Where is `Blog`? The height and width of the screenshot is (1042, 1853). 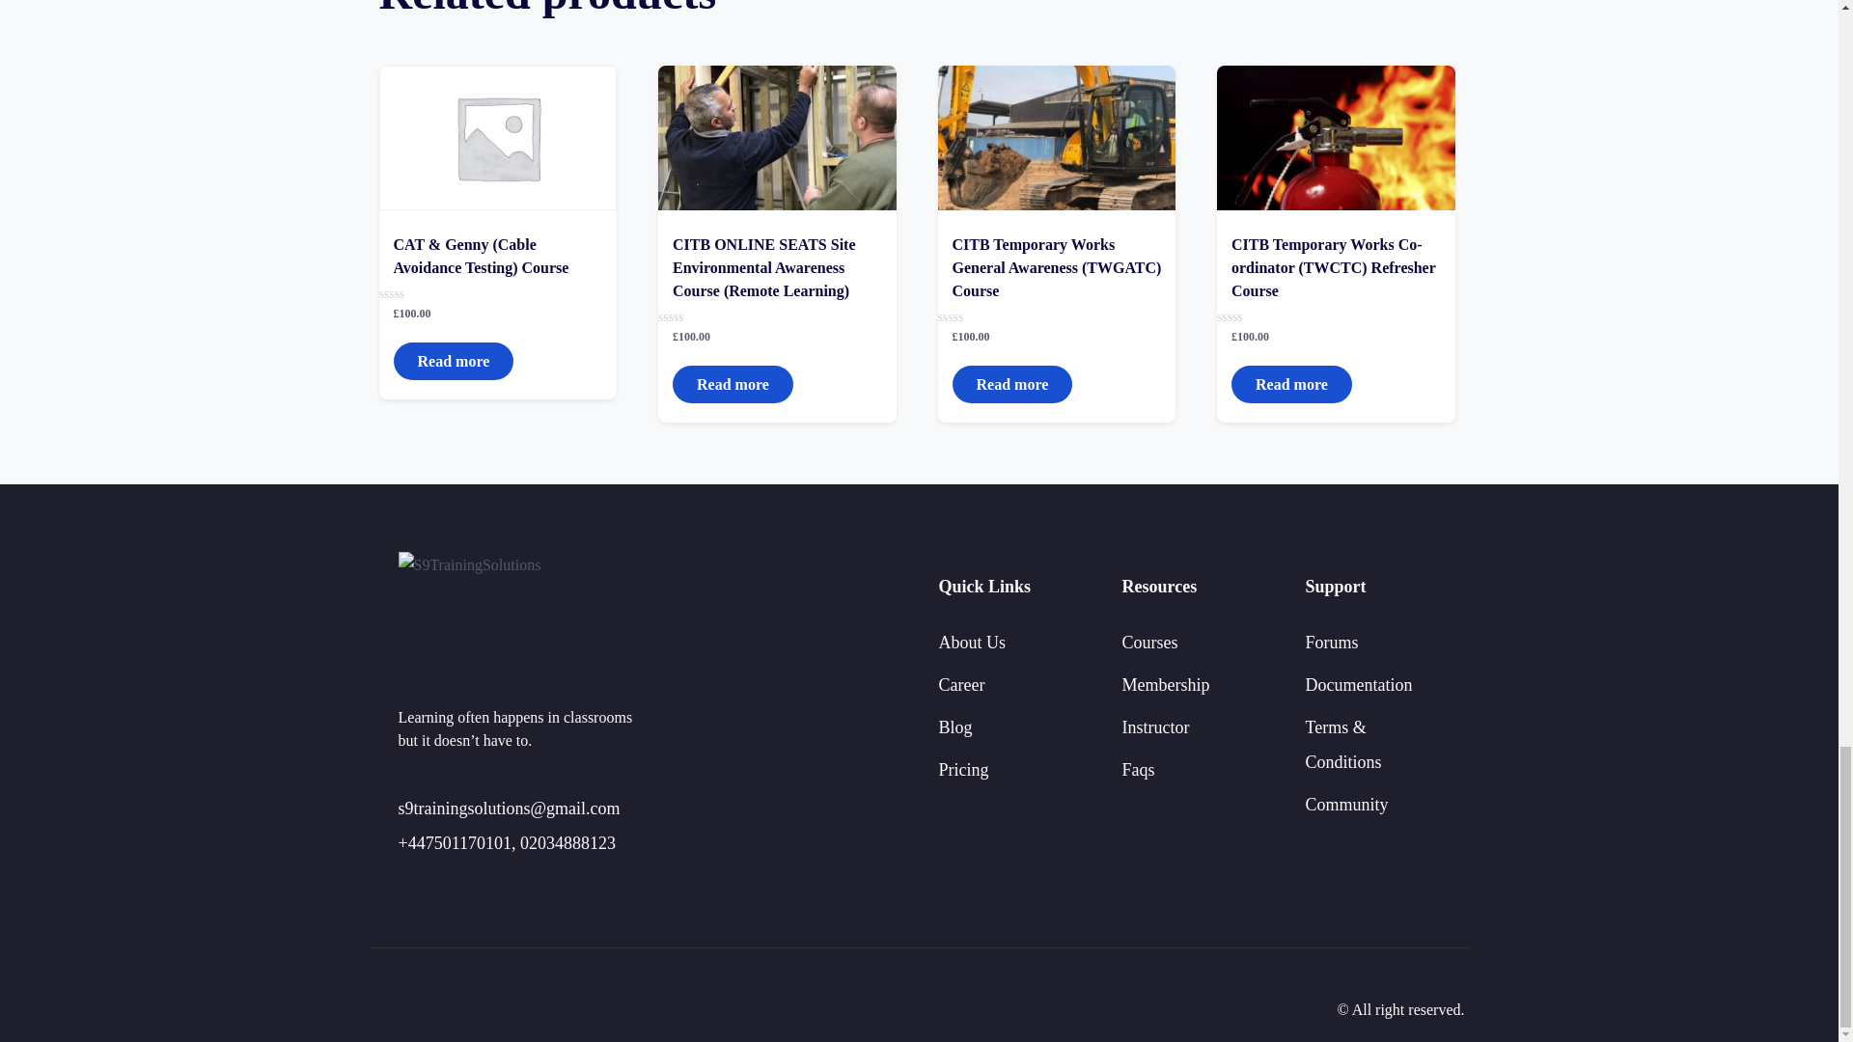
Blog is located at coordinates (954, 727).